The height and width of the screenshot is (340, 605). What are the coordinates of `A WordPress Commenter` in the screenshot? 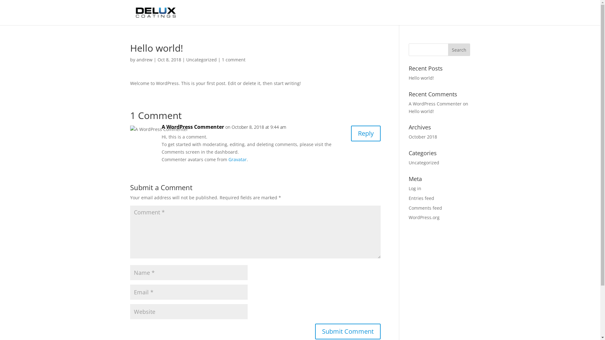 It's located at (193, 127).